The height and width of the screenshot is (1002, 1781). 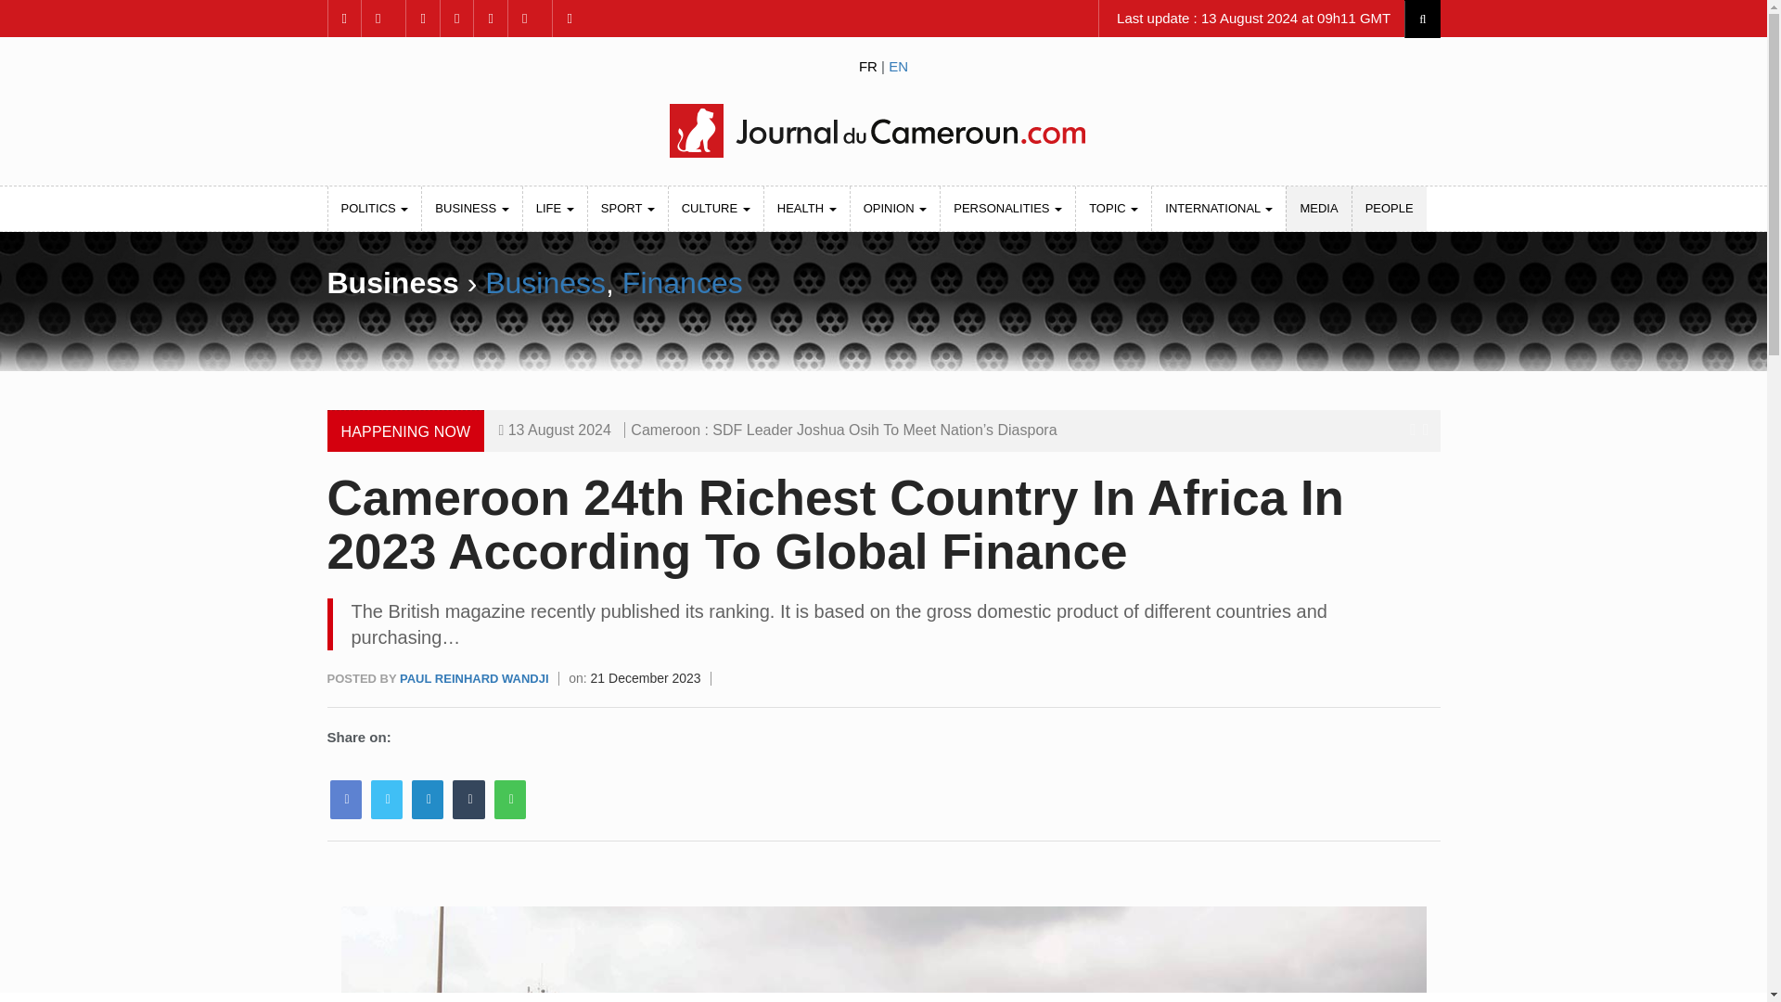 What do you see at coordinates (471, 208) in the screenshot?
I see `BUSINESS` at bounding box center [471, 208].